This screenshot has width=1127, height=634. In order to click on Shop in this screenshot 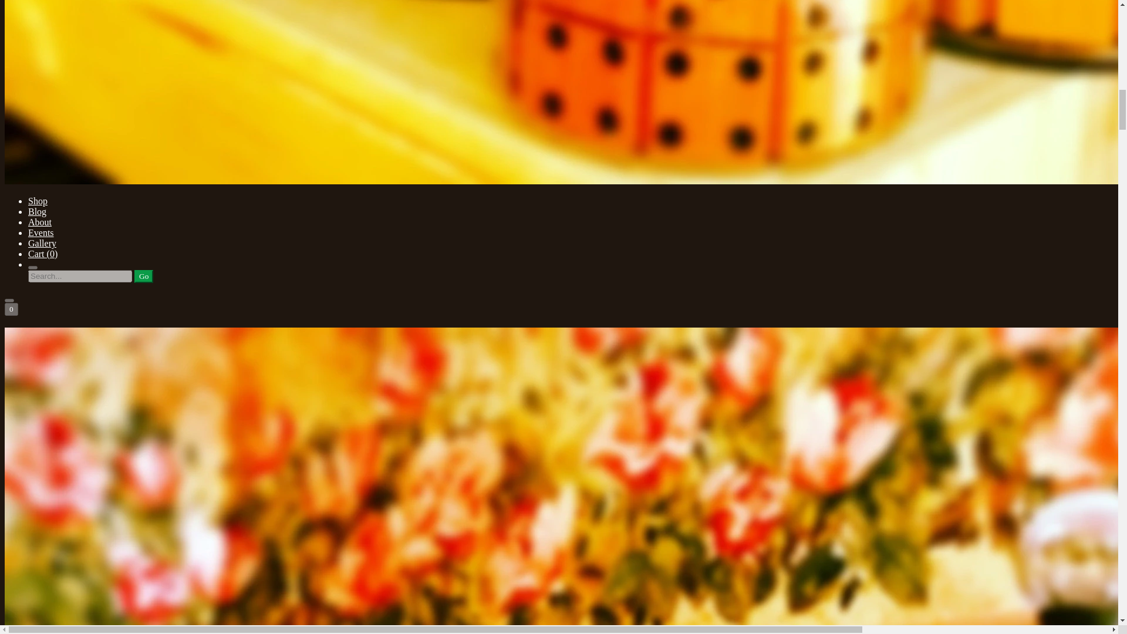, I will do `click(38, 201)`.